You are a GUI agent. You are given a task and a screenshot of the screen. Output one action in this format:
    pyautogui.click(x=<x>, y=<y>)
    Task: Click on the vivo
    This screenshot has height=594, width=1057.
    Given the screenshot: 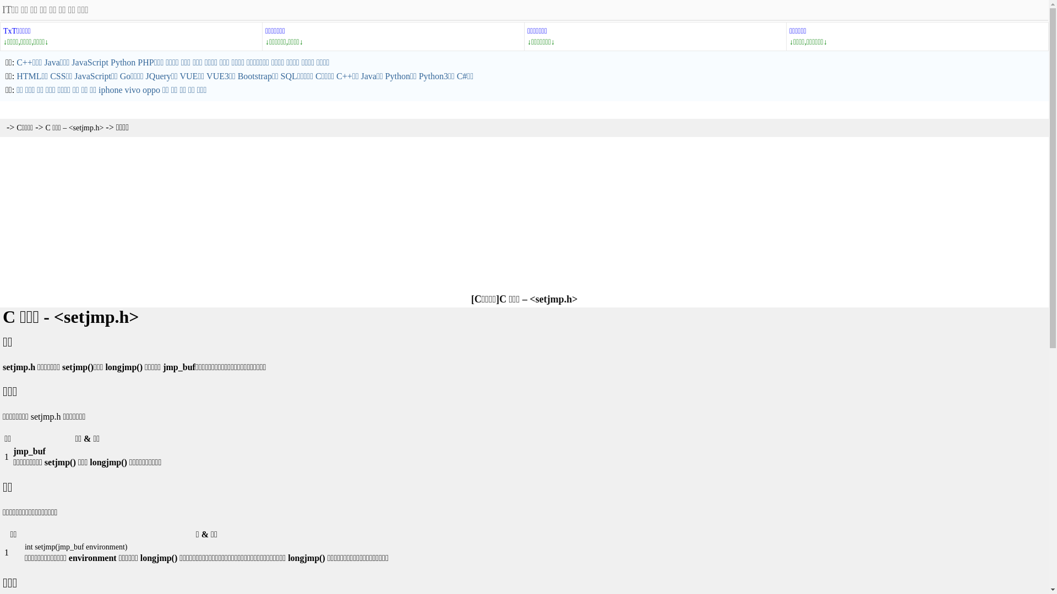 What is the action you would take?
    pyautogui.click(x=133, y=90)
    